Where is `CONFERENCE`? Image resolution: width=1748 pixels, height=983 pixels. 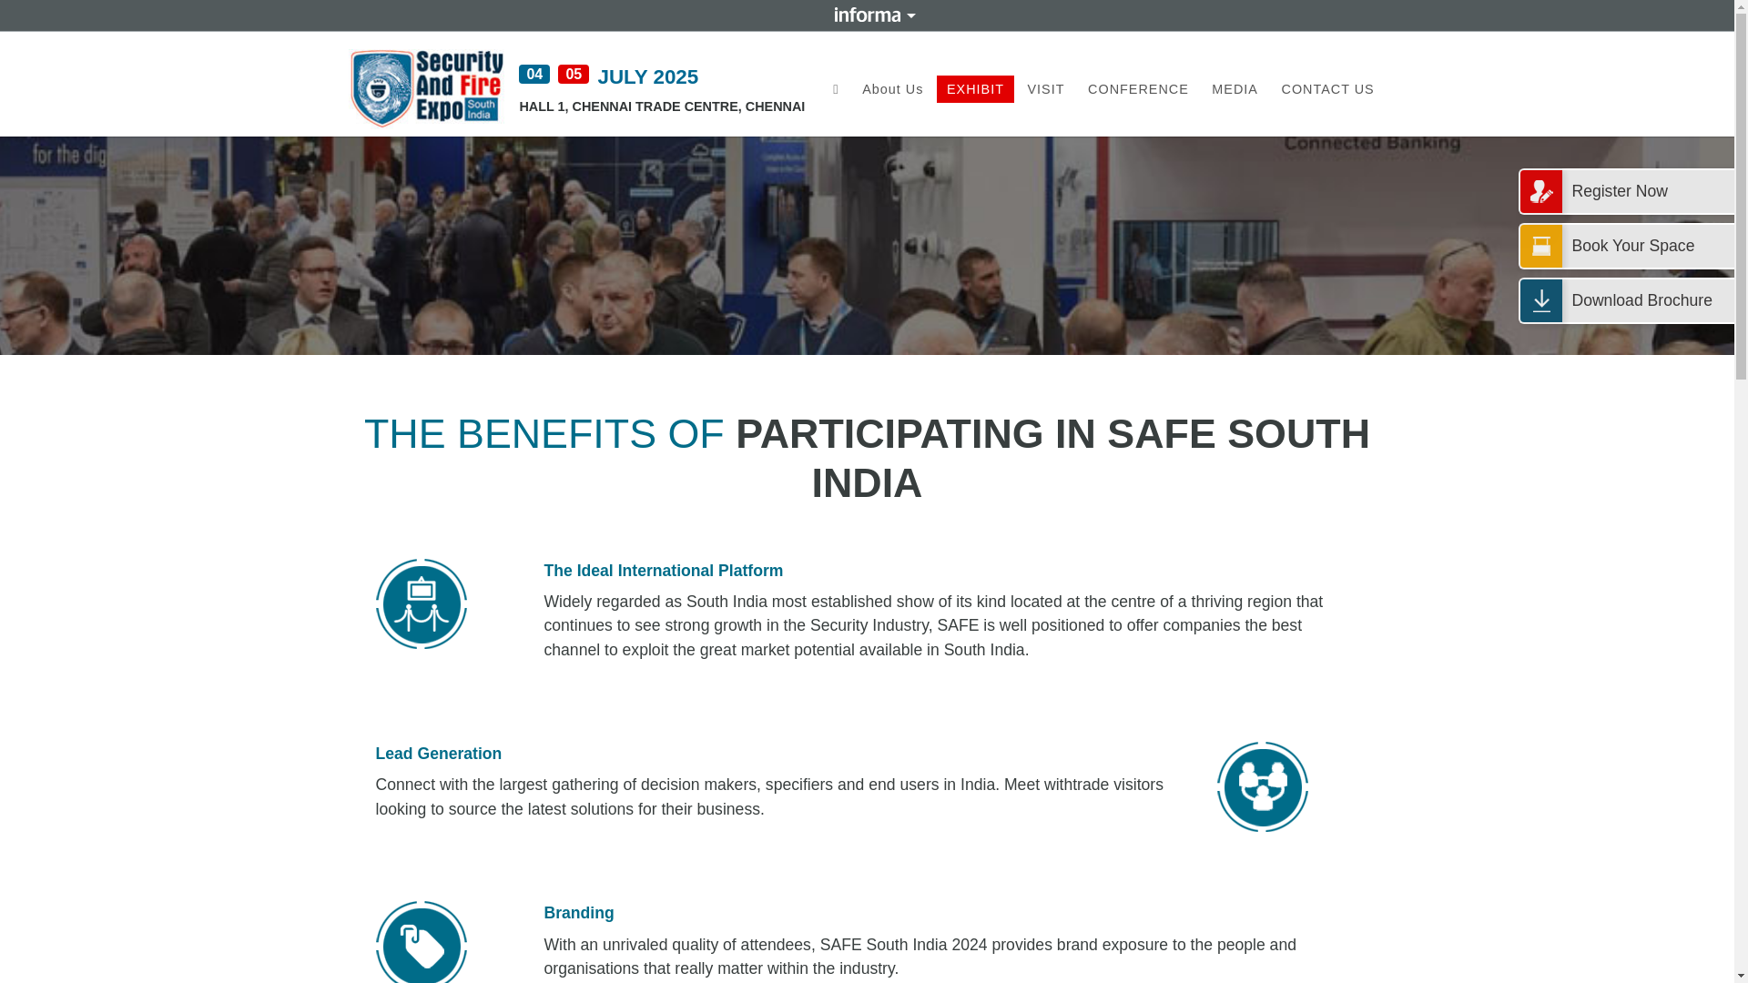 CONFERENCE is located at coordinates (1138, 89).